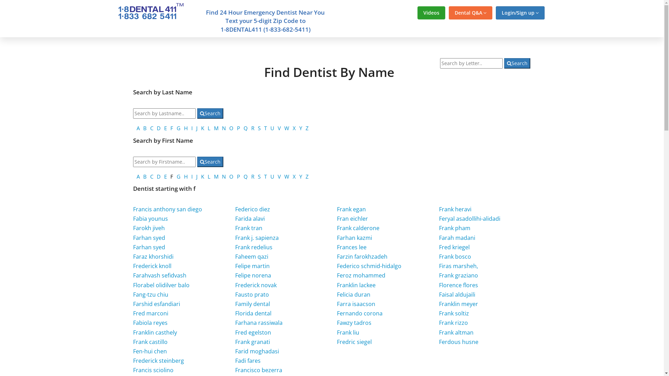 The width and height of the screenshot is (669, 376). I want to click on Franklin casthely, so click(155, 332).